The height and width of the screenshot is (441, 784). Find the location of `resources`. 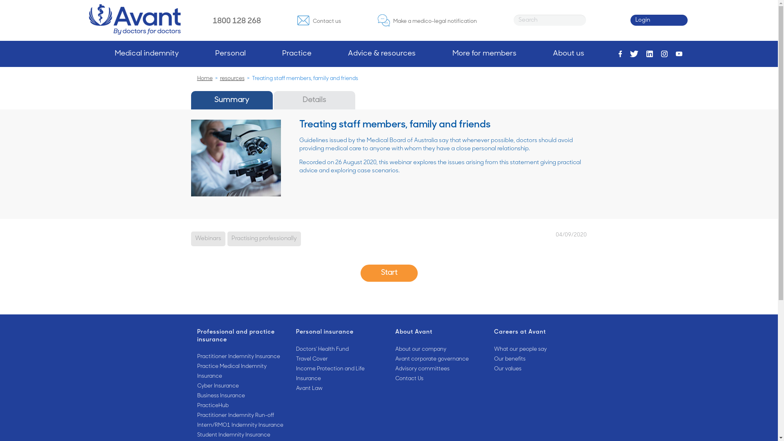

resources is located at coordinates (232, 78).